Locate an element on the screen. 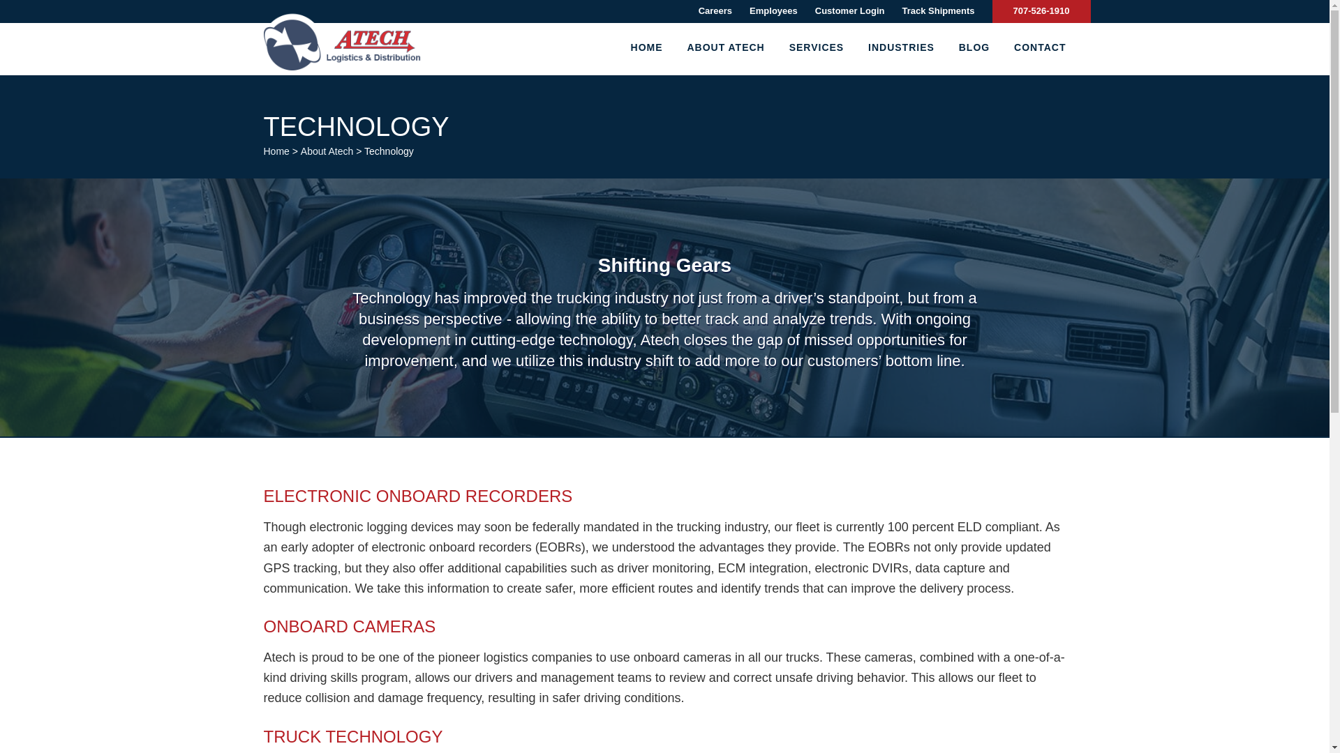  INDUSTRIES is located at coordinates (900, 47).